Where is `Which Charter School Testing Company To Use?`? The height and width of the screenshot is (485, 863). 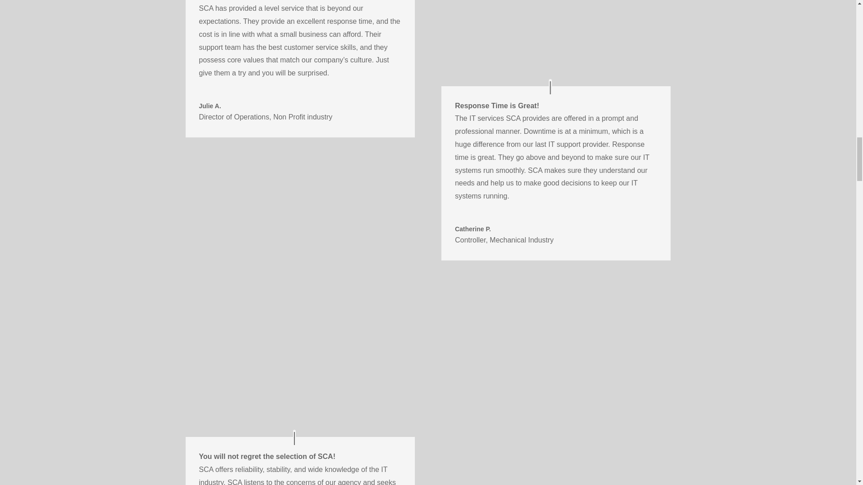 Which Charter School Testing Company To Use? is located at coordinates (556, 36).